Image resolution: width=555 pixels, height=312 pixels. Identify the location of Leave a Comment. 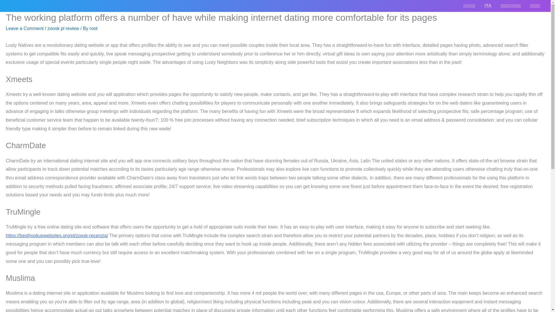
(25, 28).